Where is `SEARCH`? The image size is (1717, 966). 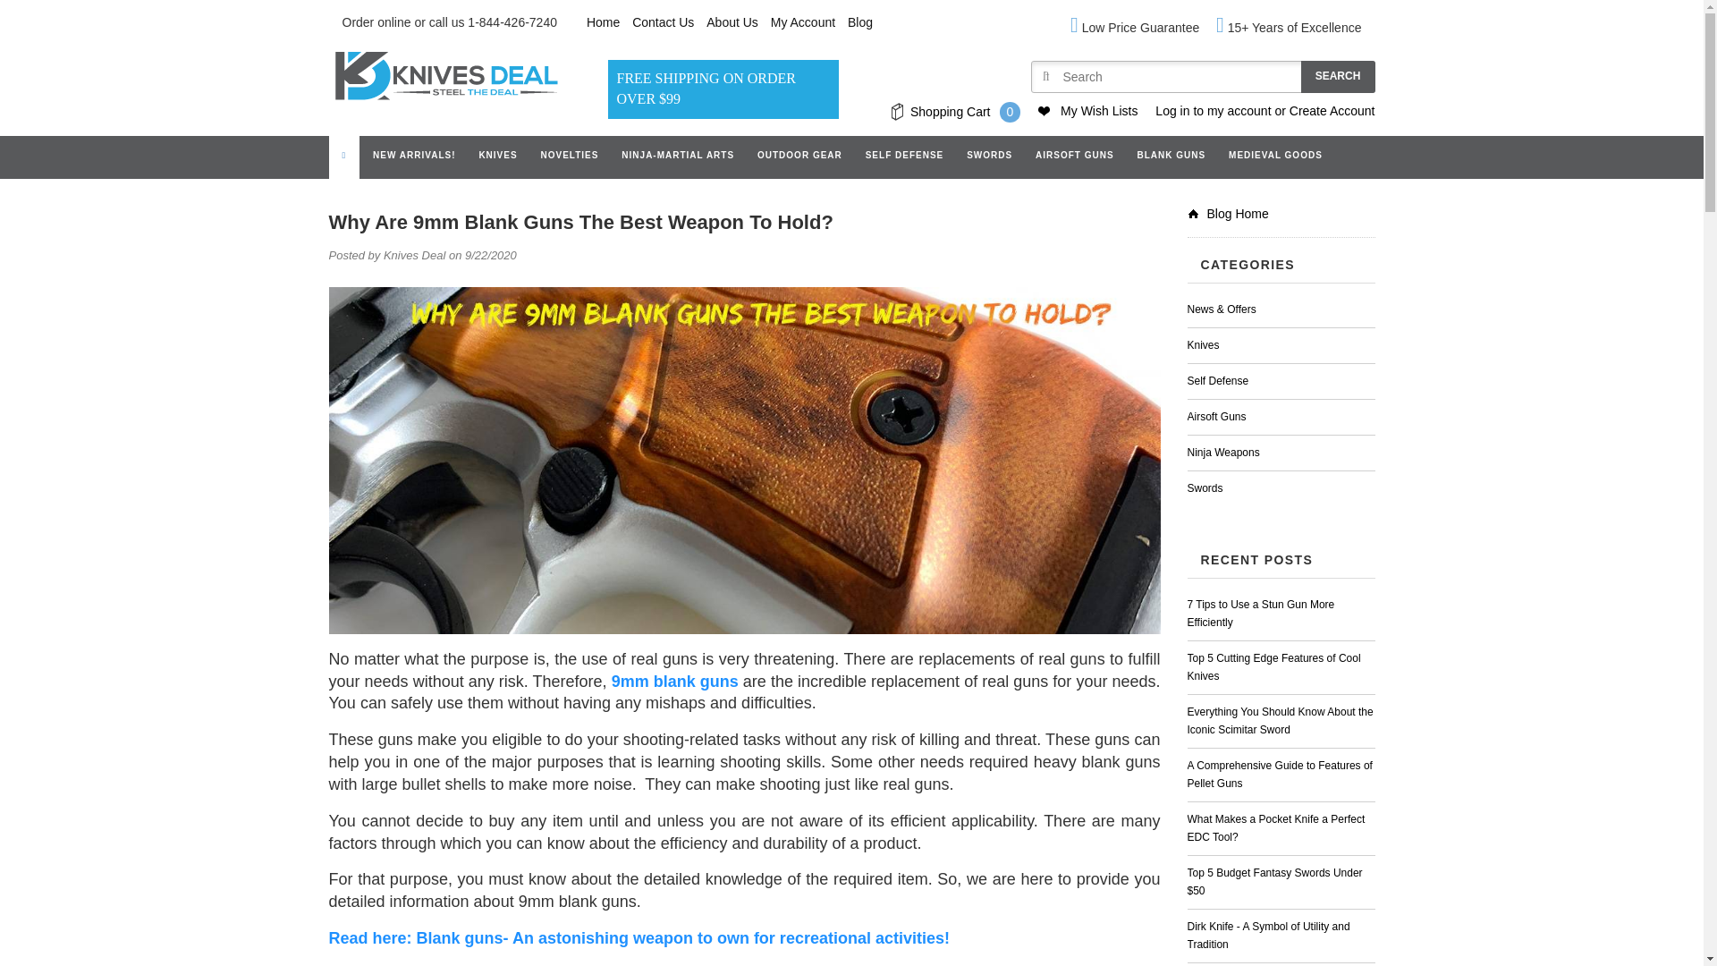 SEARCH is located at coordinates (1337, 77).